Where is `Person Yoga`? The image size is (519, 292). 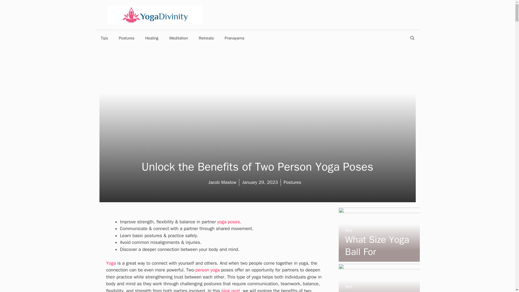
Person Yoga is located at coordinates (208, 270).